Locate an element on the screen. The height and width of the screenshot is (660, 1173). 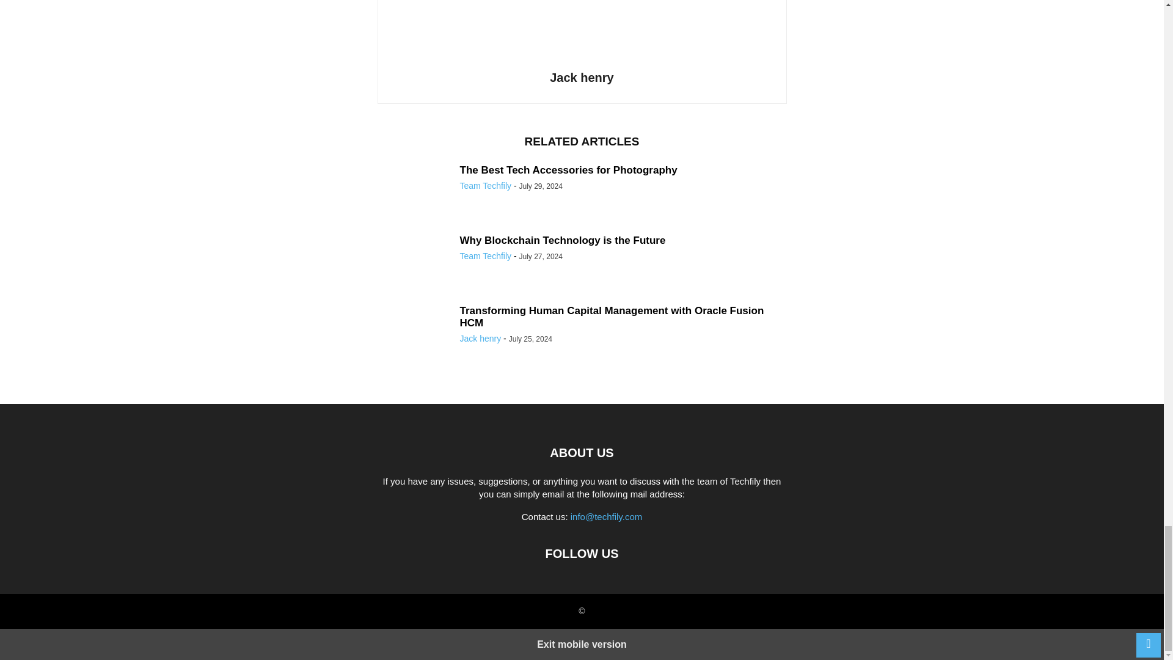
Team Techfily is located at coordinates (485, 255).